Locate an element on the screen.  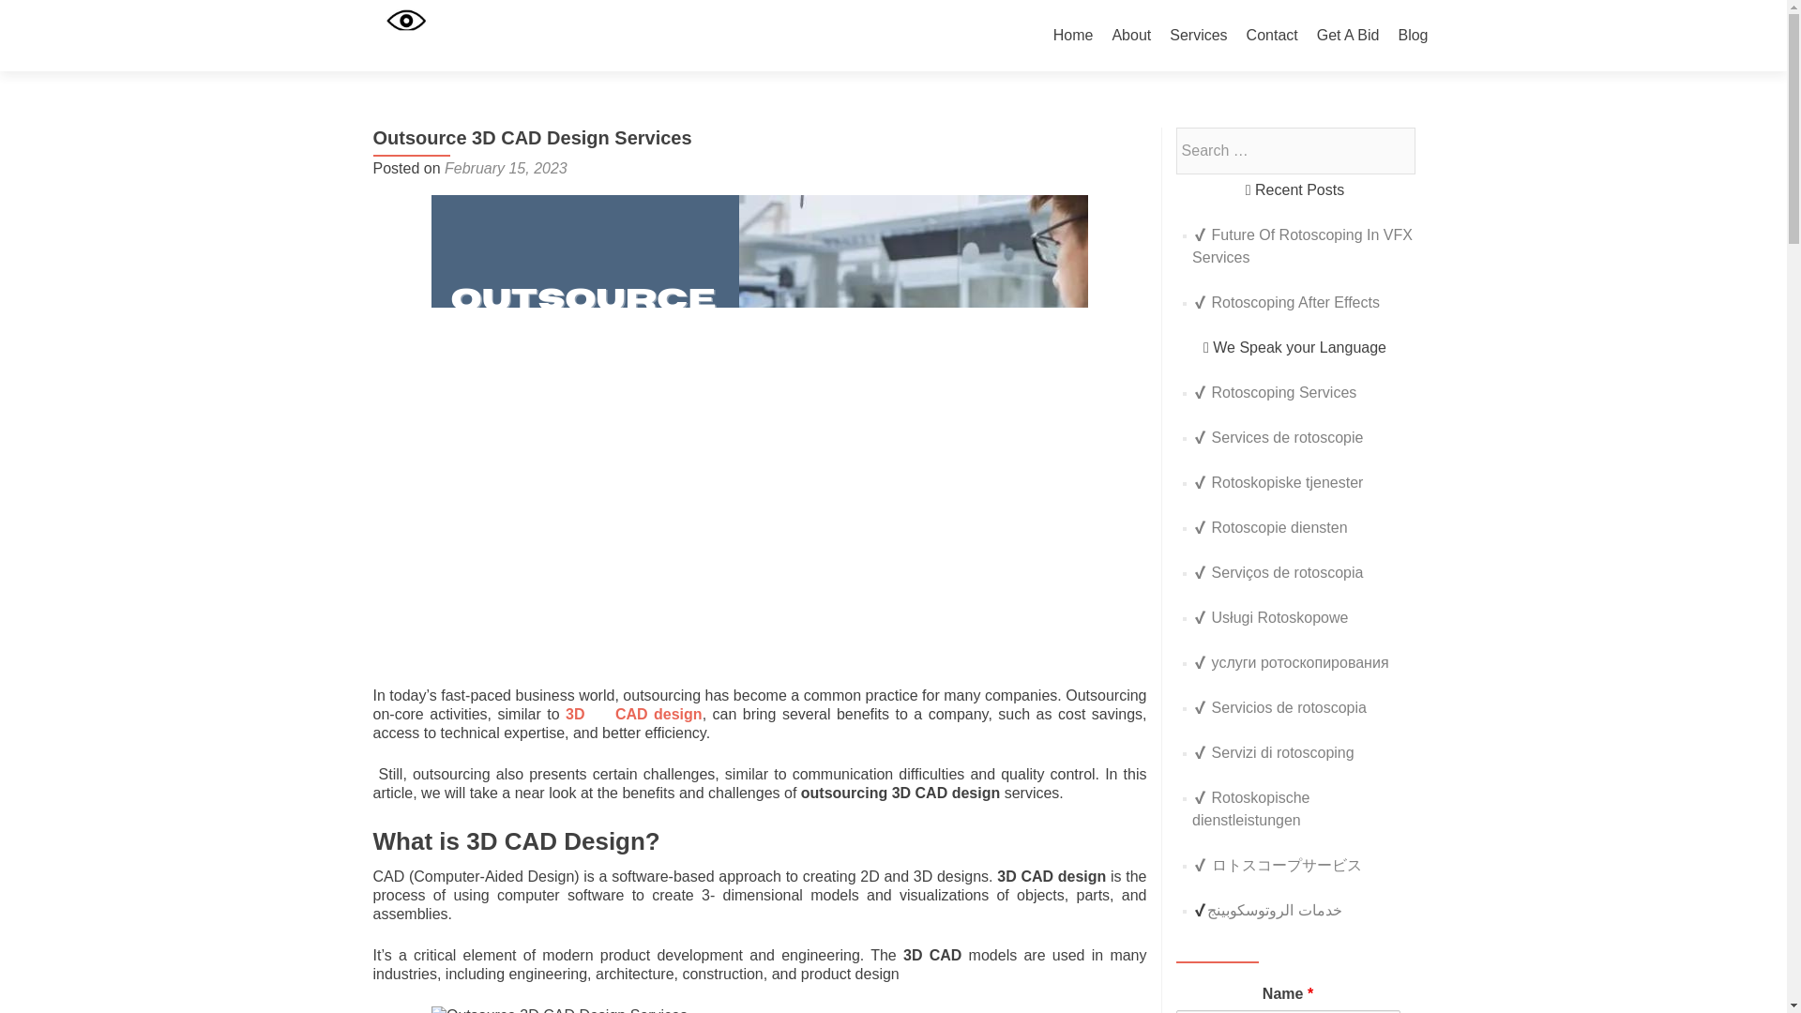
Blog is located at coordinates (1413, 36).